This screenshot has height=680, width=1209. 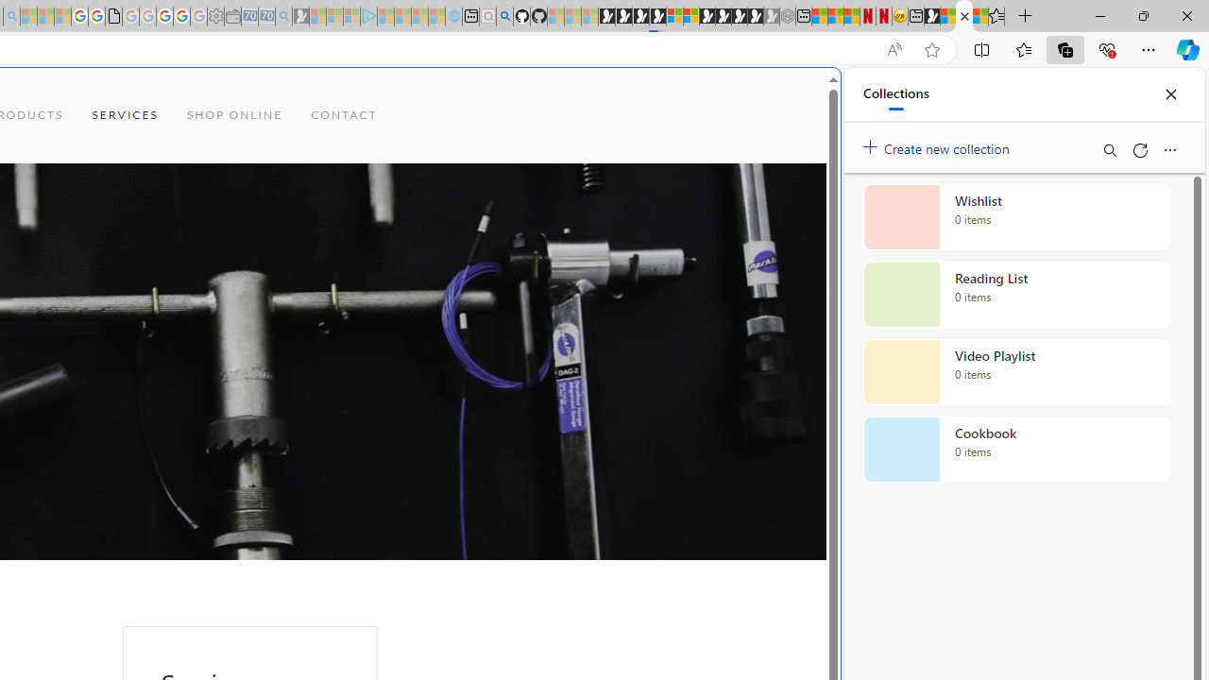 What do you see at coordinates (1109, 149) in the screenshot?
I see `Search` at bounding box center [1109, 149].